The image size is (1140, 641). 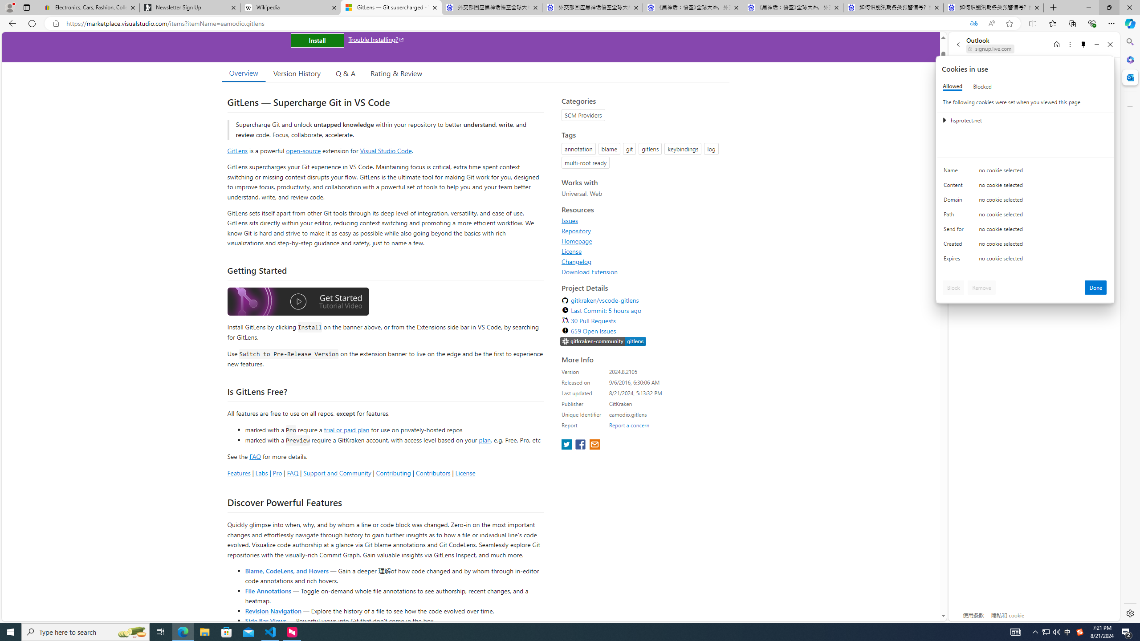 What do you see at coordinates (1043, 260) in the screenshot?
I see `no cookie selected` at bounding box center [1043, 260].